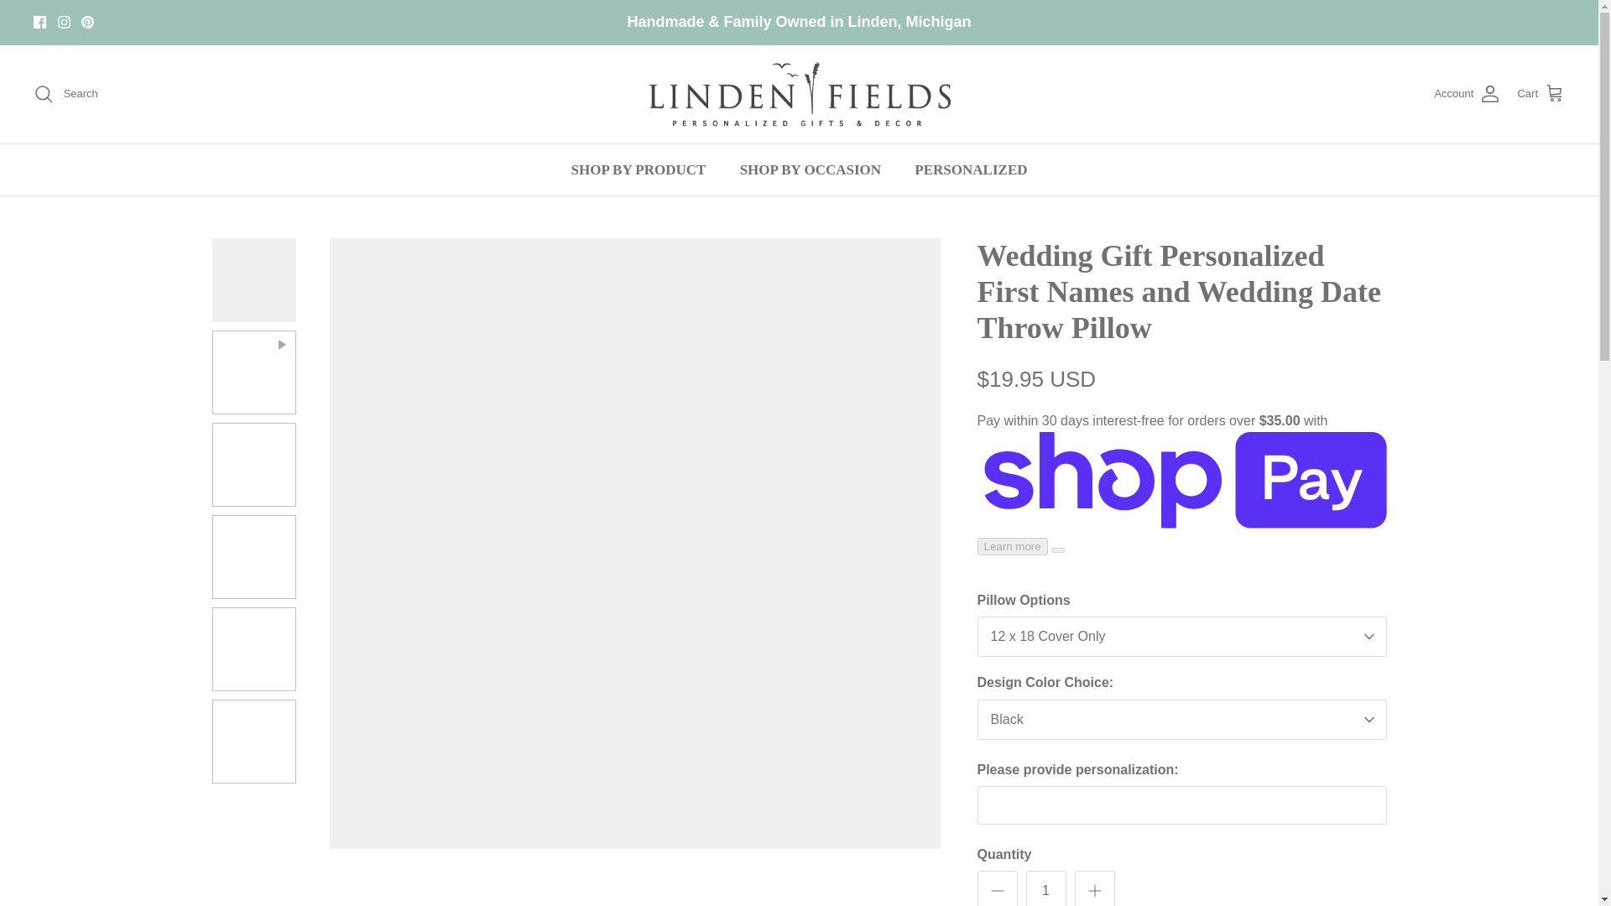 Image resolution: width=1611 pixels, height=906 pixels. What do you see at coordinates (1541, 94) in the screenshot?
I see `Cart` at bounding box center [1541, 94].